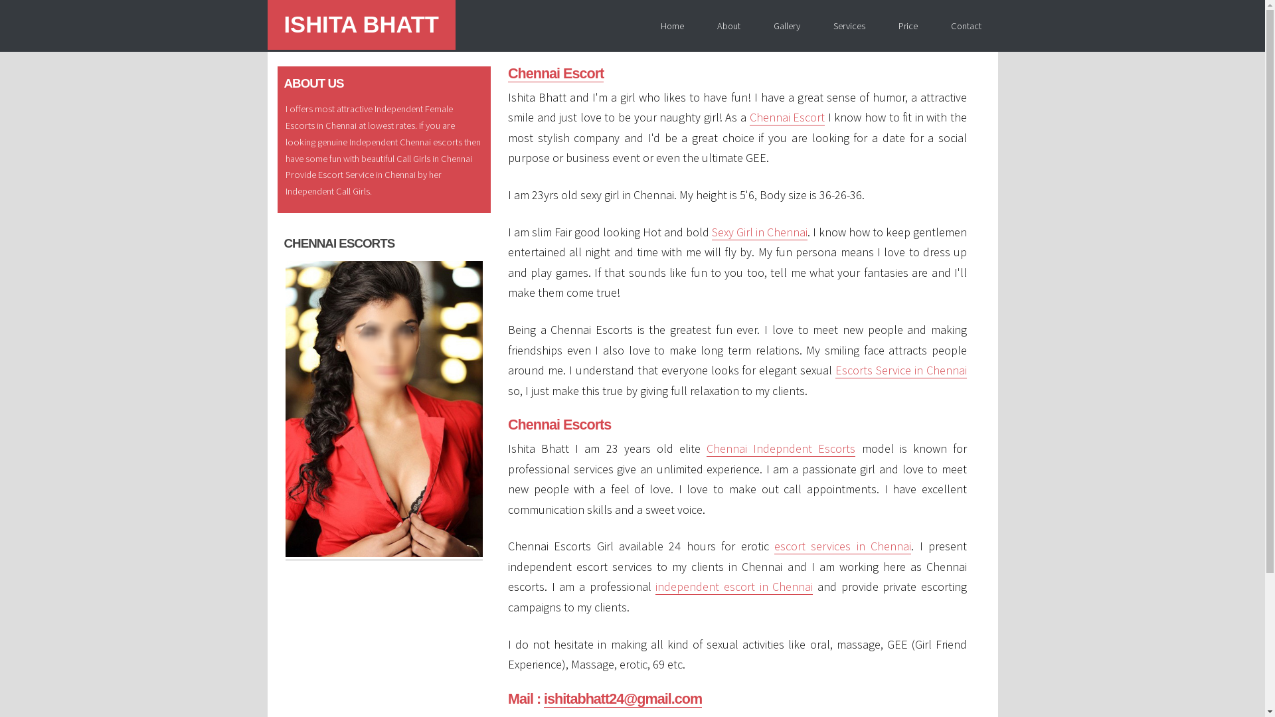  Describe the element at coordinates (556, 74) in the screenshot. I see `Chennai Escort` at that location.